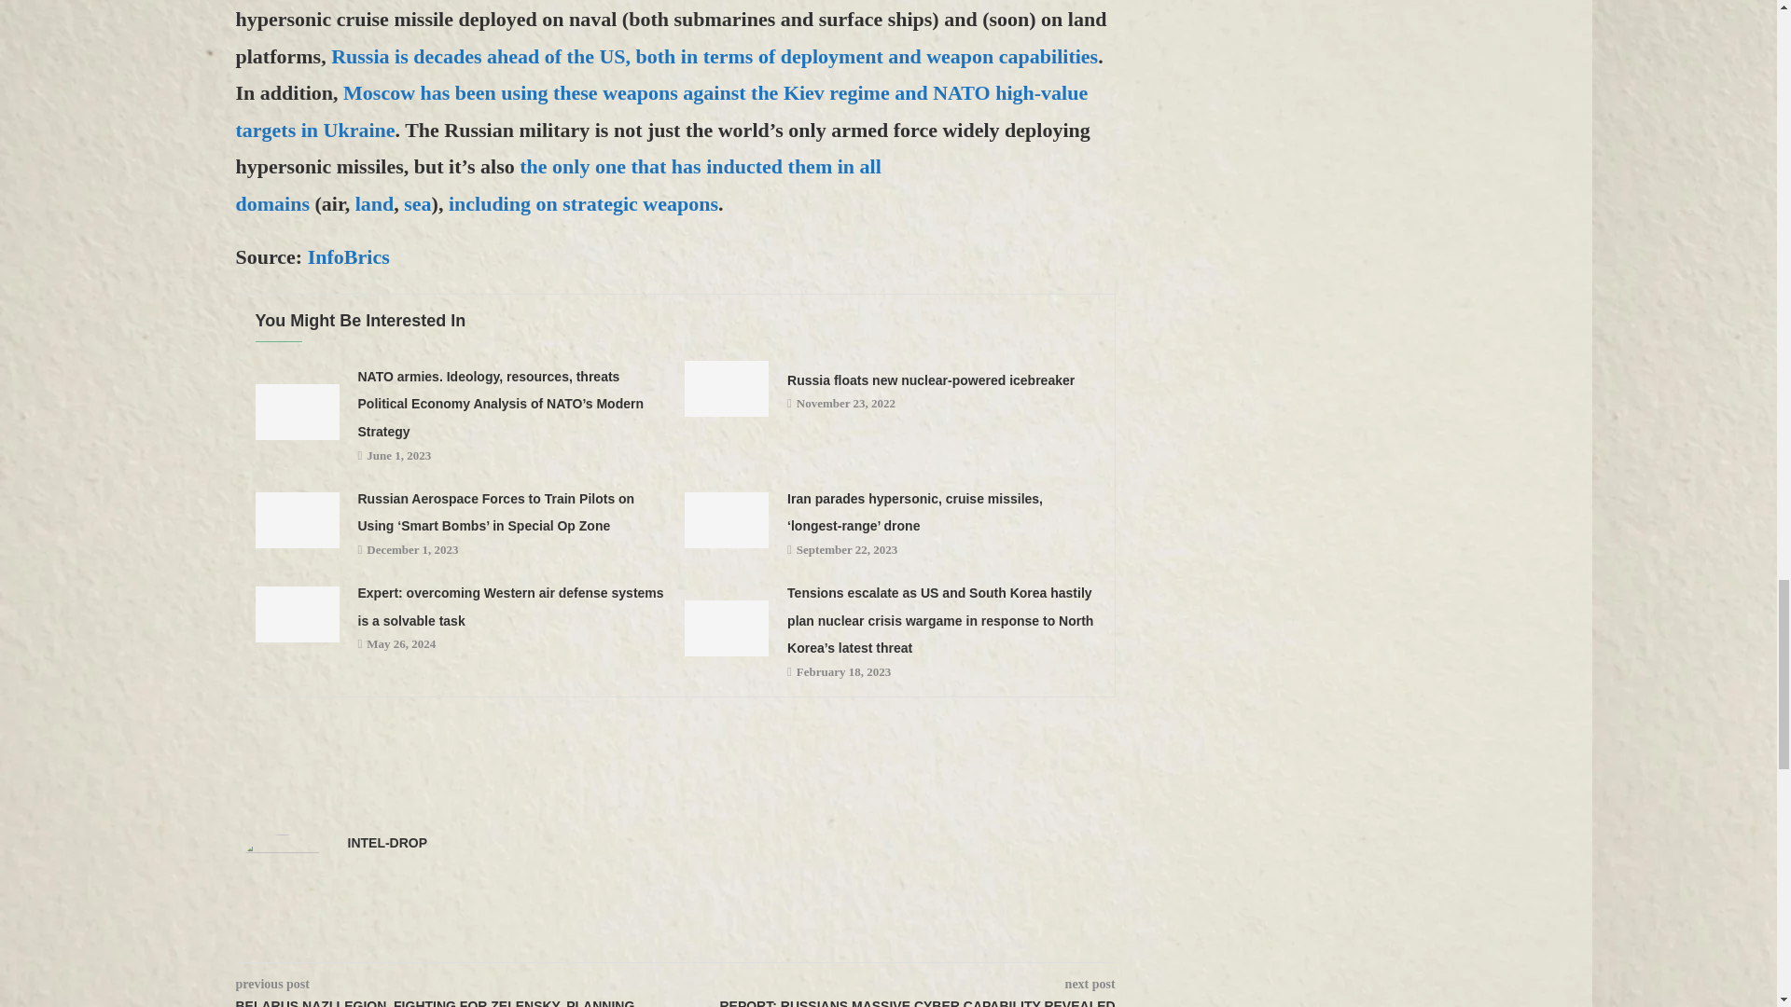  Describe the element at coordinates (726, 388) in the screenshot. I see `Russia floats new nuclear-powered icebreaker` at that location.